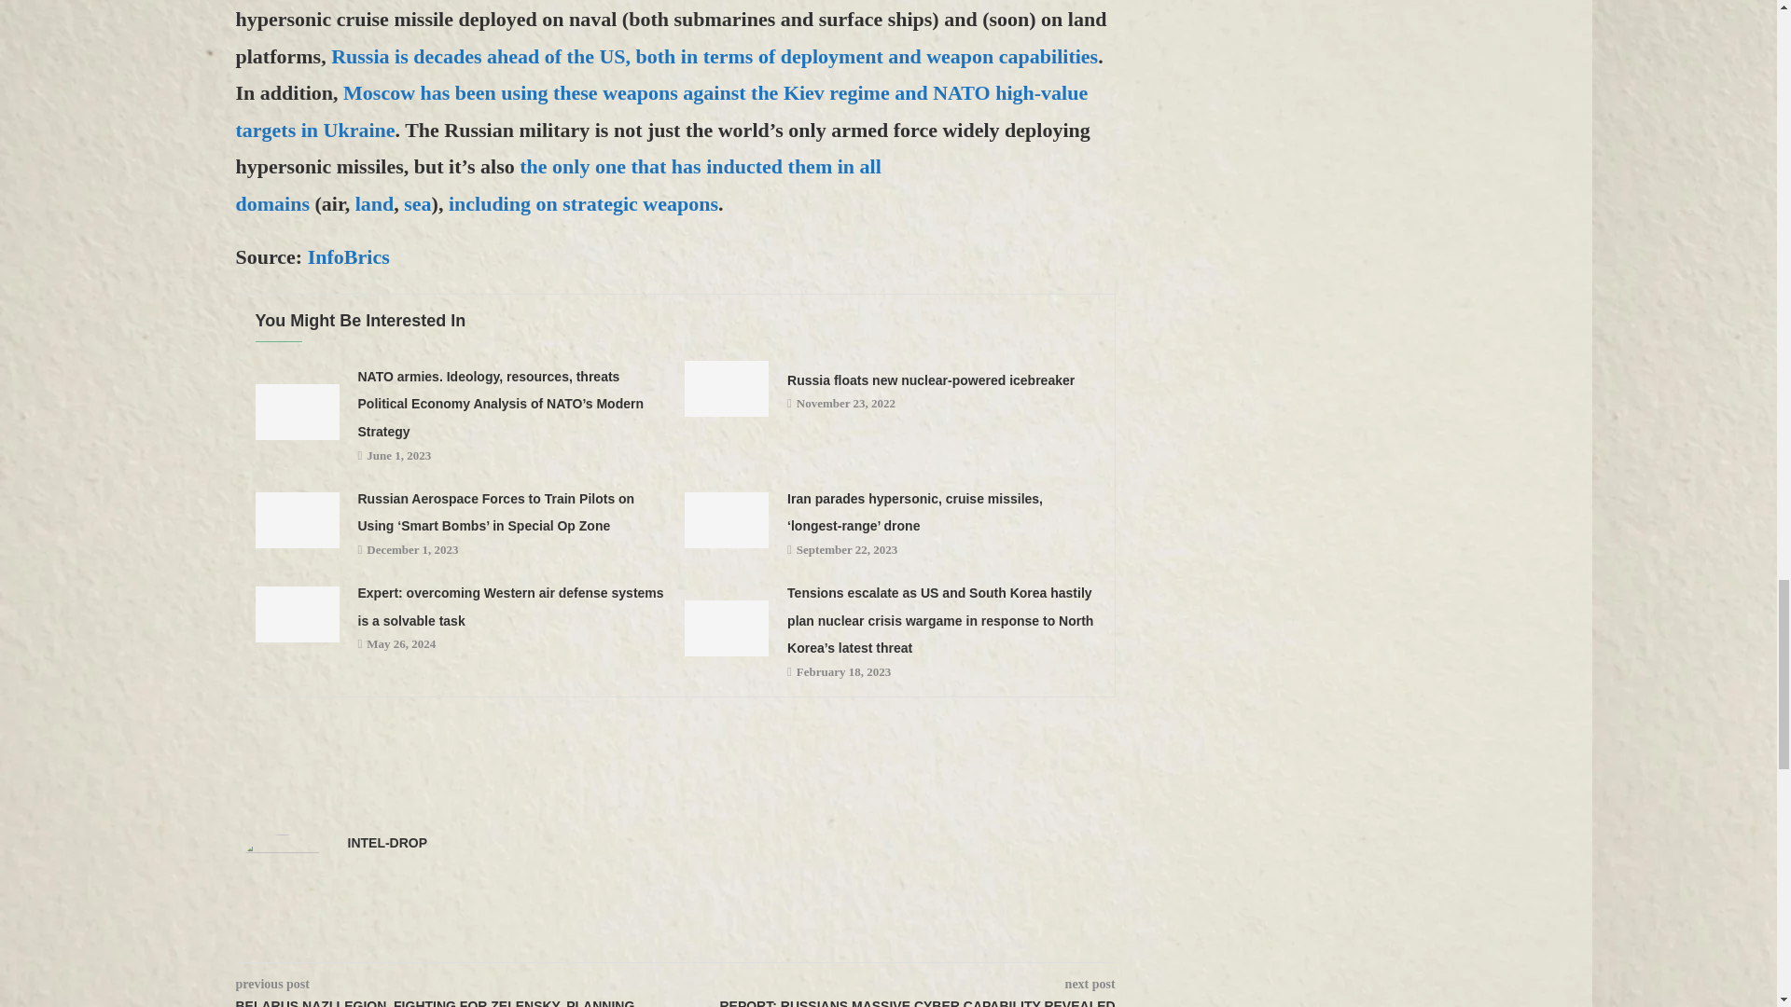  Describe the element at coordinates (726, 388) in the screenshot. I see `Russia floats new nuclear-powered icebreaker` at that location.